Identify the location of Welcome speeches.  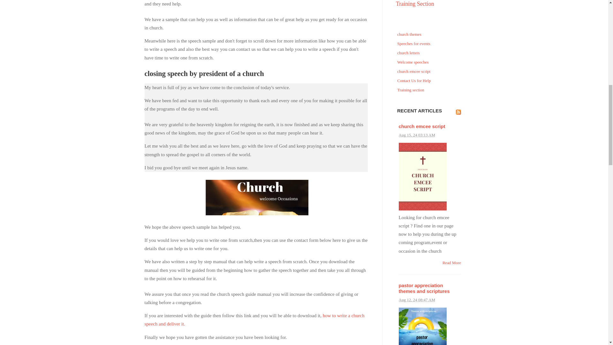
(430, 63).